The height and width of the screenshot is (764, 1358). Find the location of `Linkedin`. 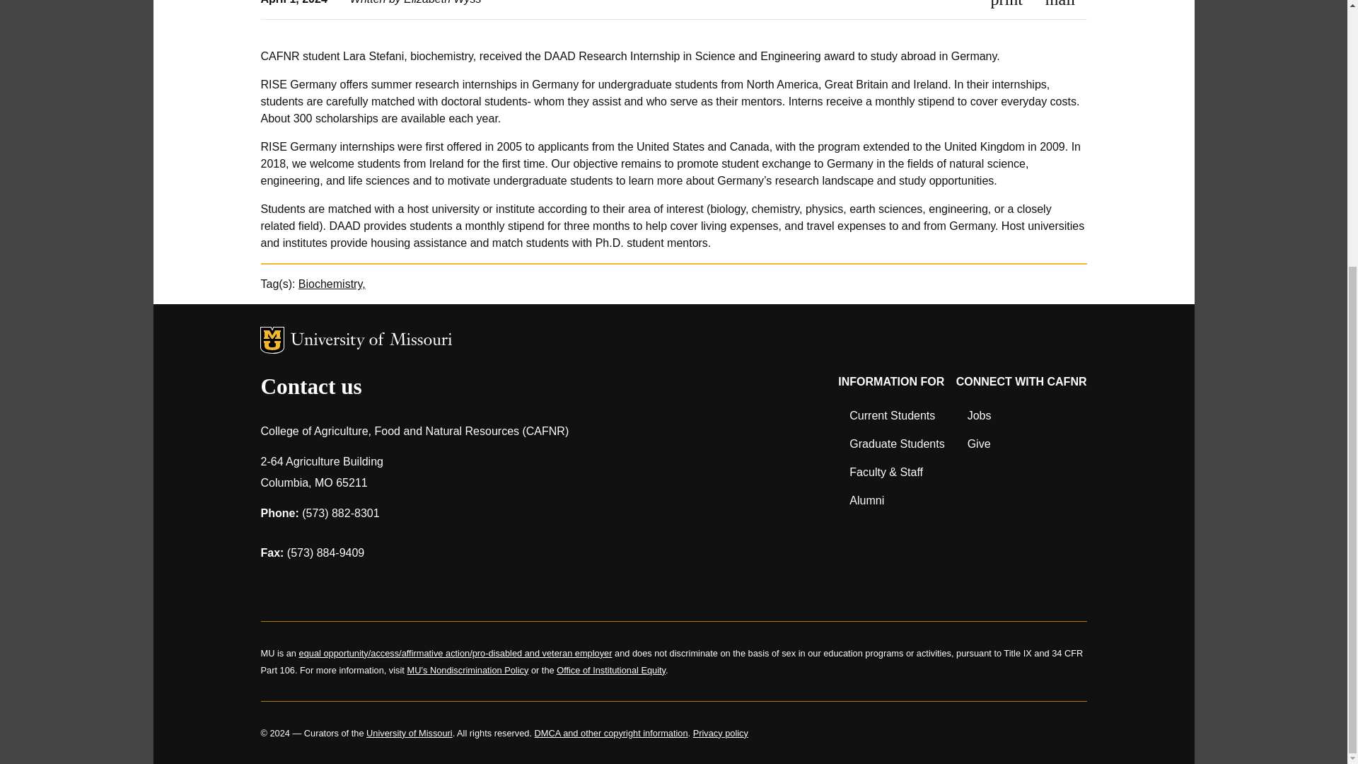

Linkedin is located at coordinates (383, 586).